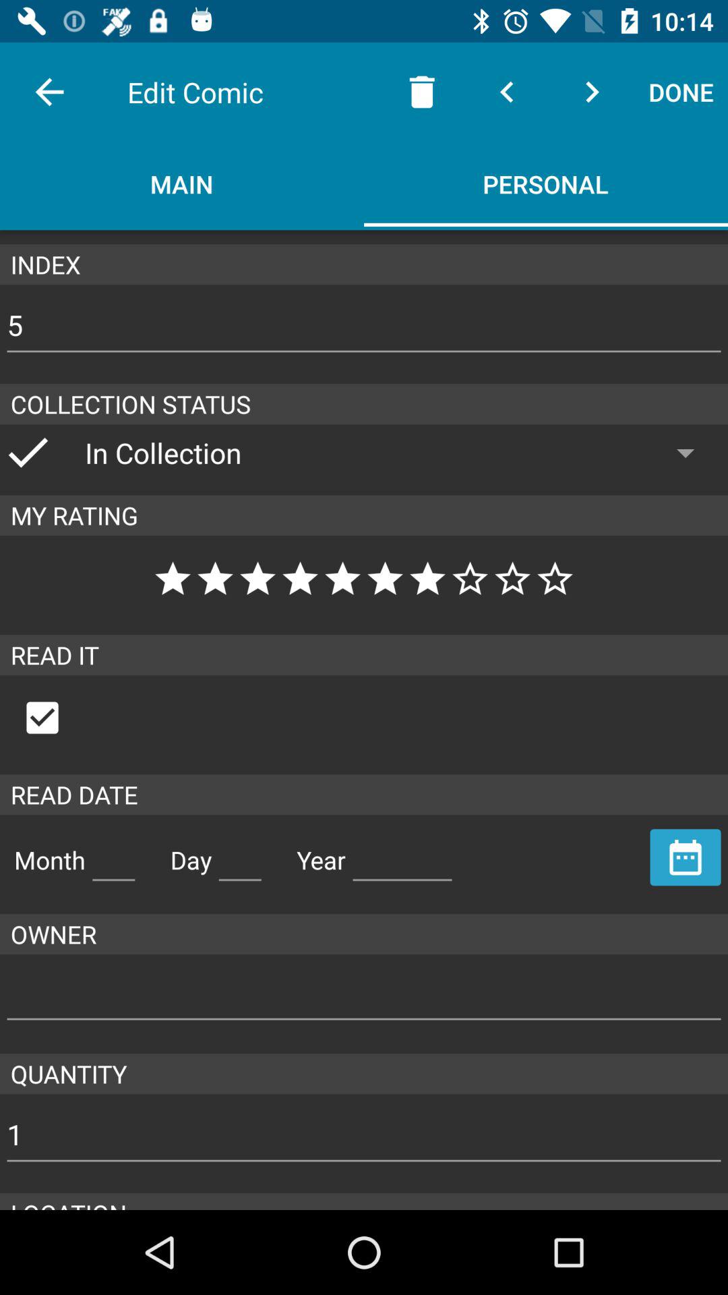  Describe the element at coordinates (402, 854) in the screenshot. I see `click on the space provided beside the text year` at that location.